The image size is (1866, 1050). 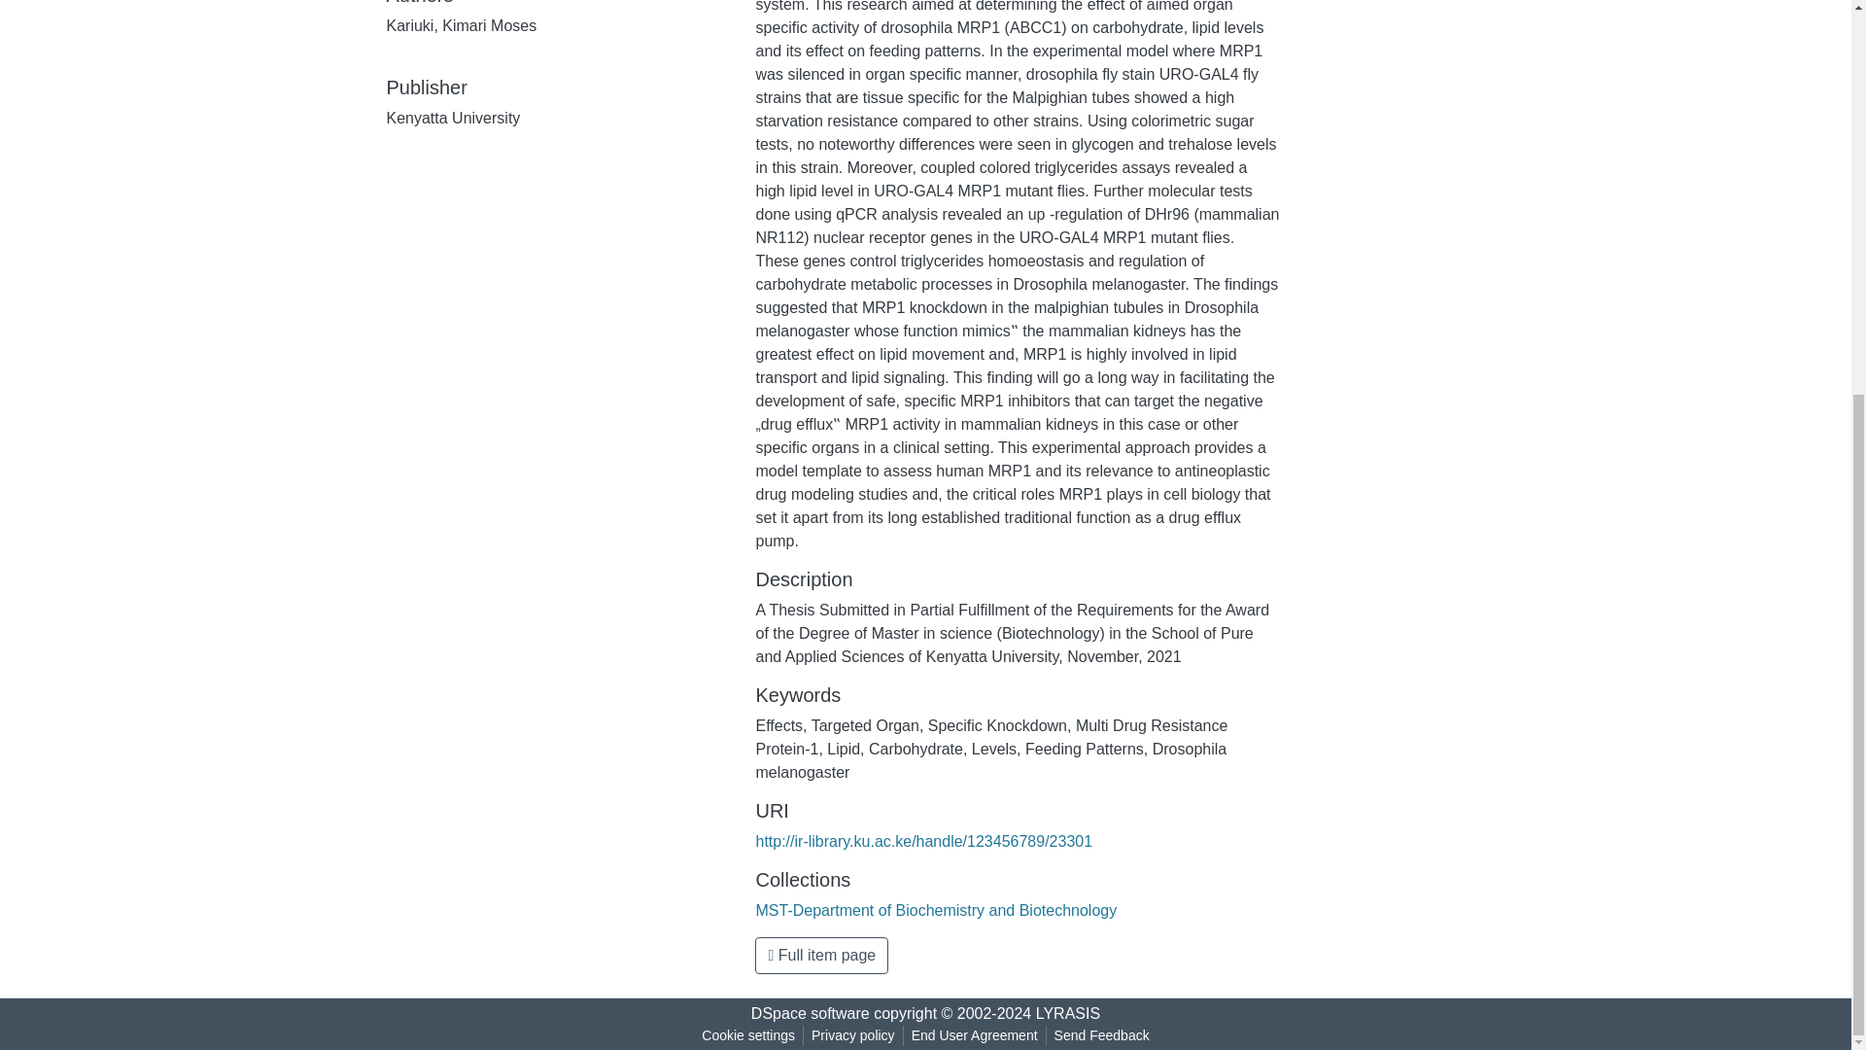 What do you see at coordinates (811, 1013) in the screenshot?
I see `DSpace software` at bounding box center [811, 1013].